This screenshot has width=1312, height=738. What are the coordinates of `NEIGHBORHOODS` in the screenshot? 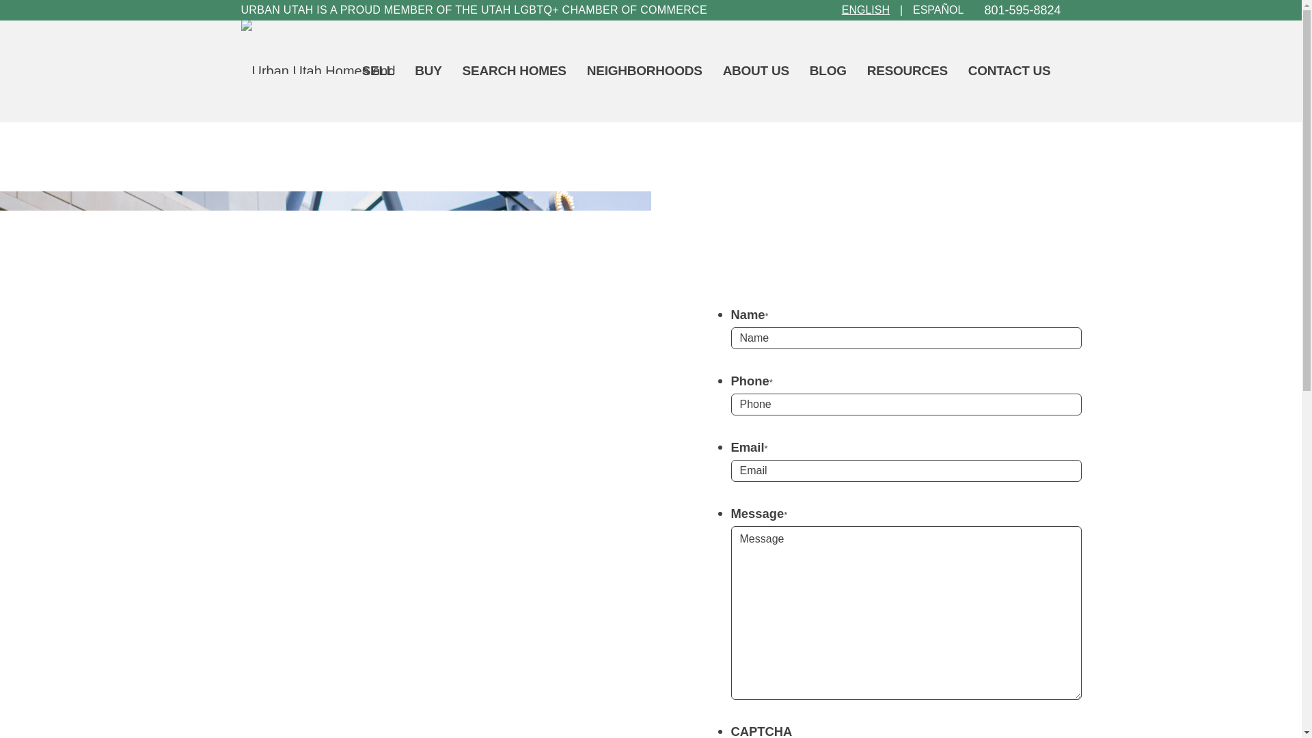 It's located at (644, 71).